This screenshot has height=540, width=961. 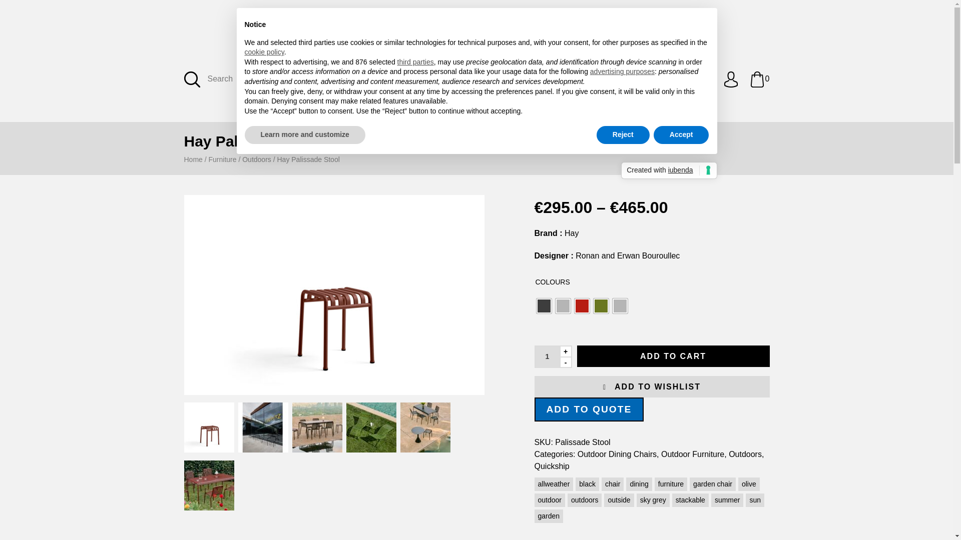 What do you see at coordinates (601, 306) in the screenshot?
I see `Olive` at bounding box center [601, 306].